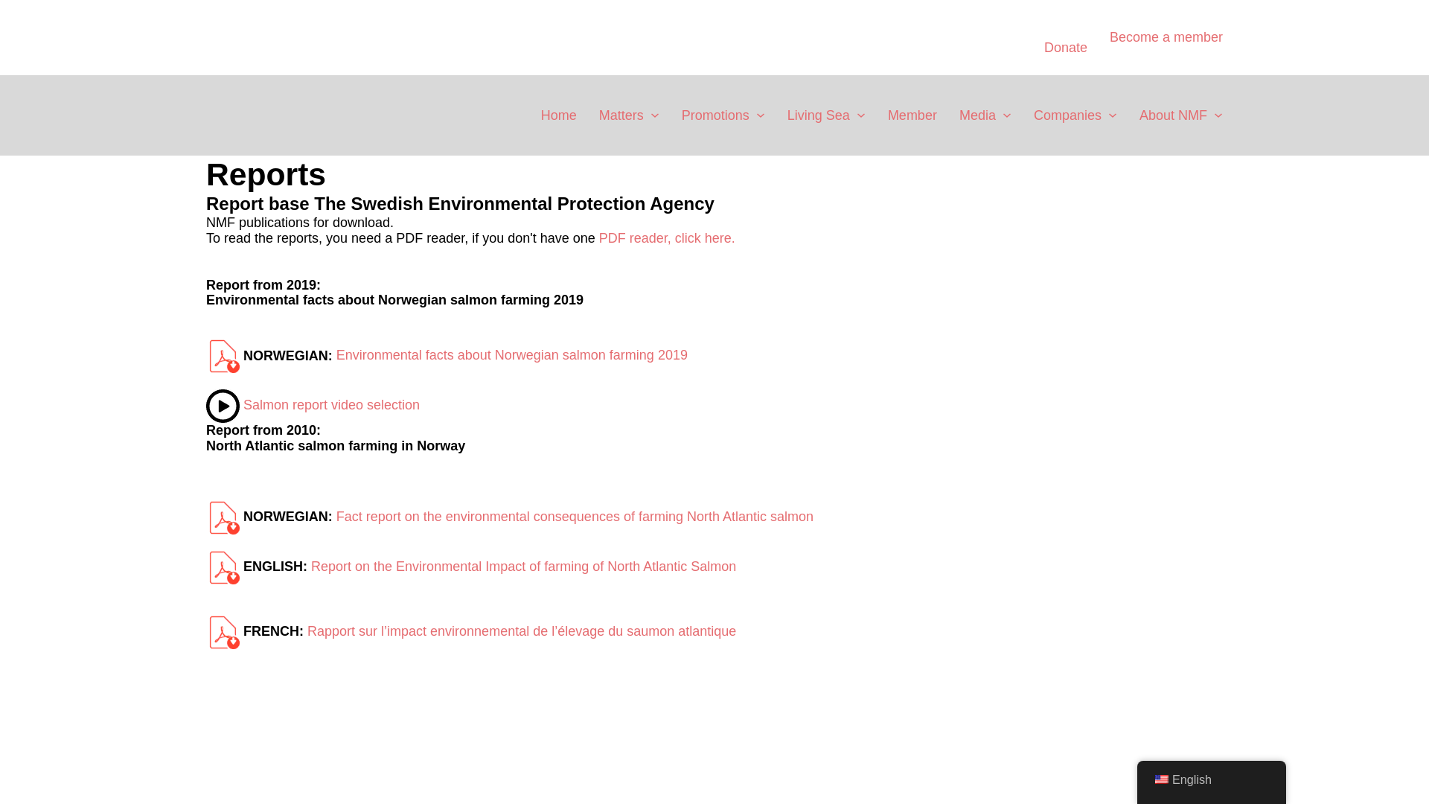  I want to click on Living Sea, so click(819, 115).